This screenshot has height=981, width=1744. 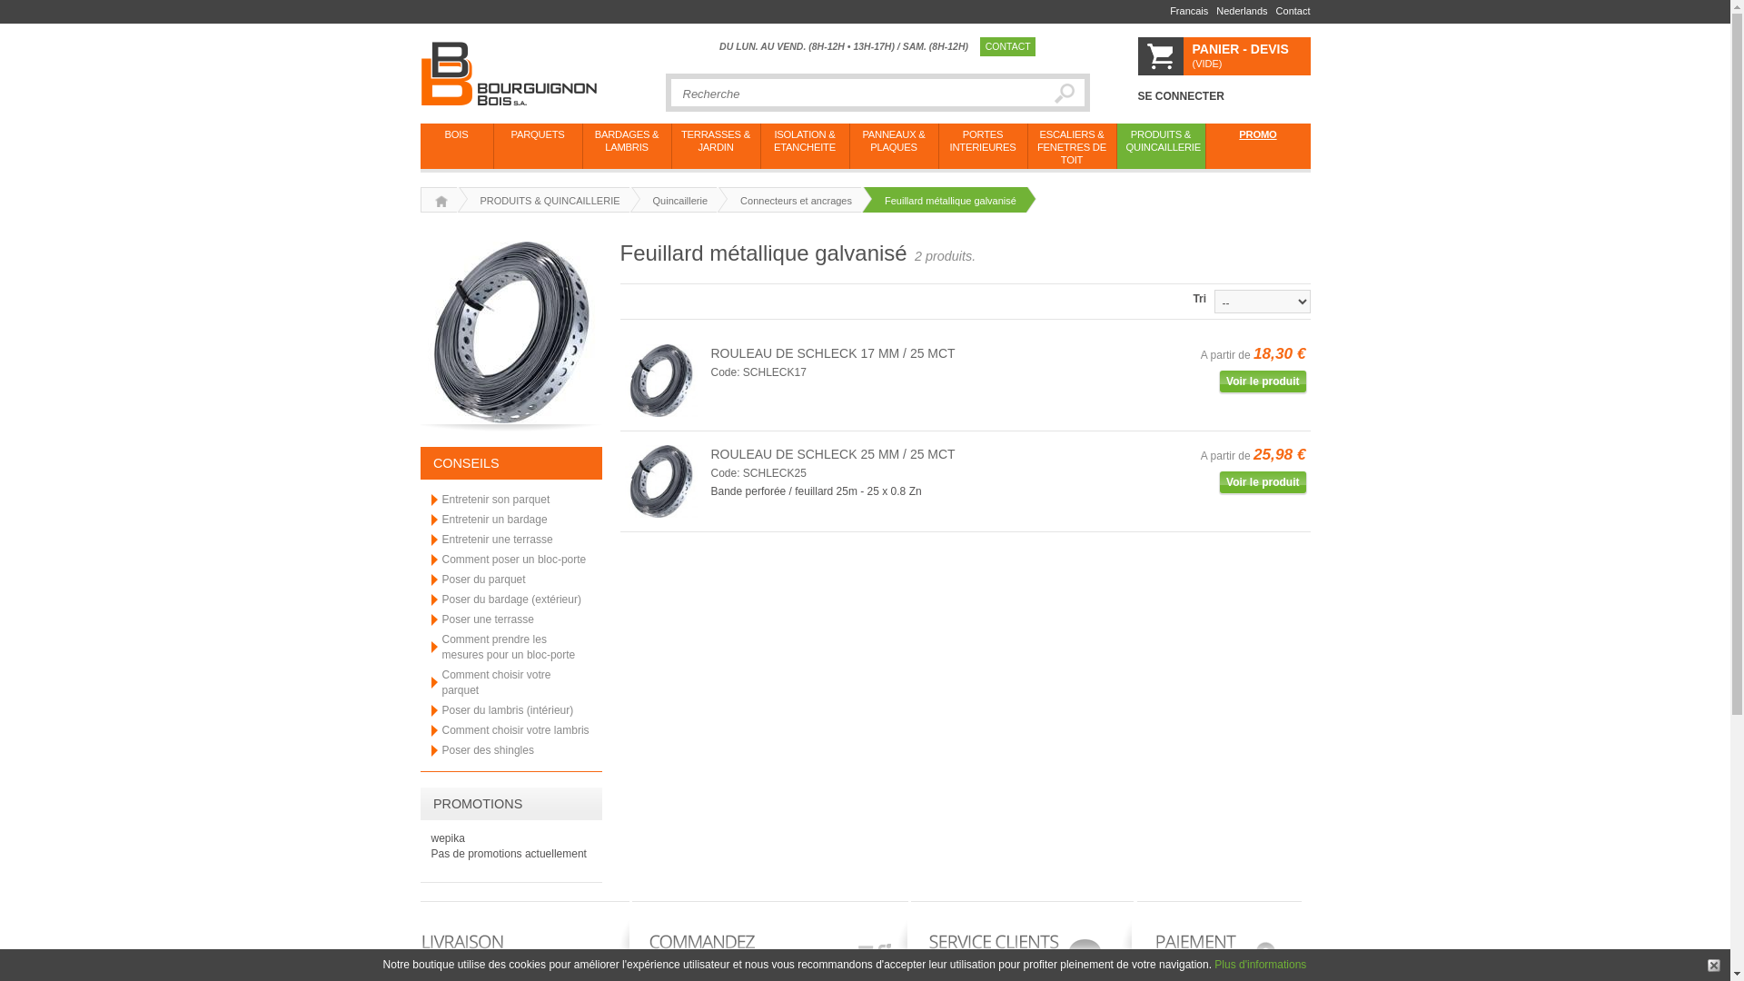 What do you see at coordinates (467, 463) in the screenshot?
I see `CONSEILS` at bounding box center [467, 463].